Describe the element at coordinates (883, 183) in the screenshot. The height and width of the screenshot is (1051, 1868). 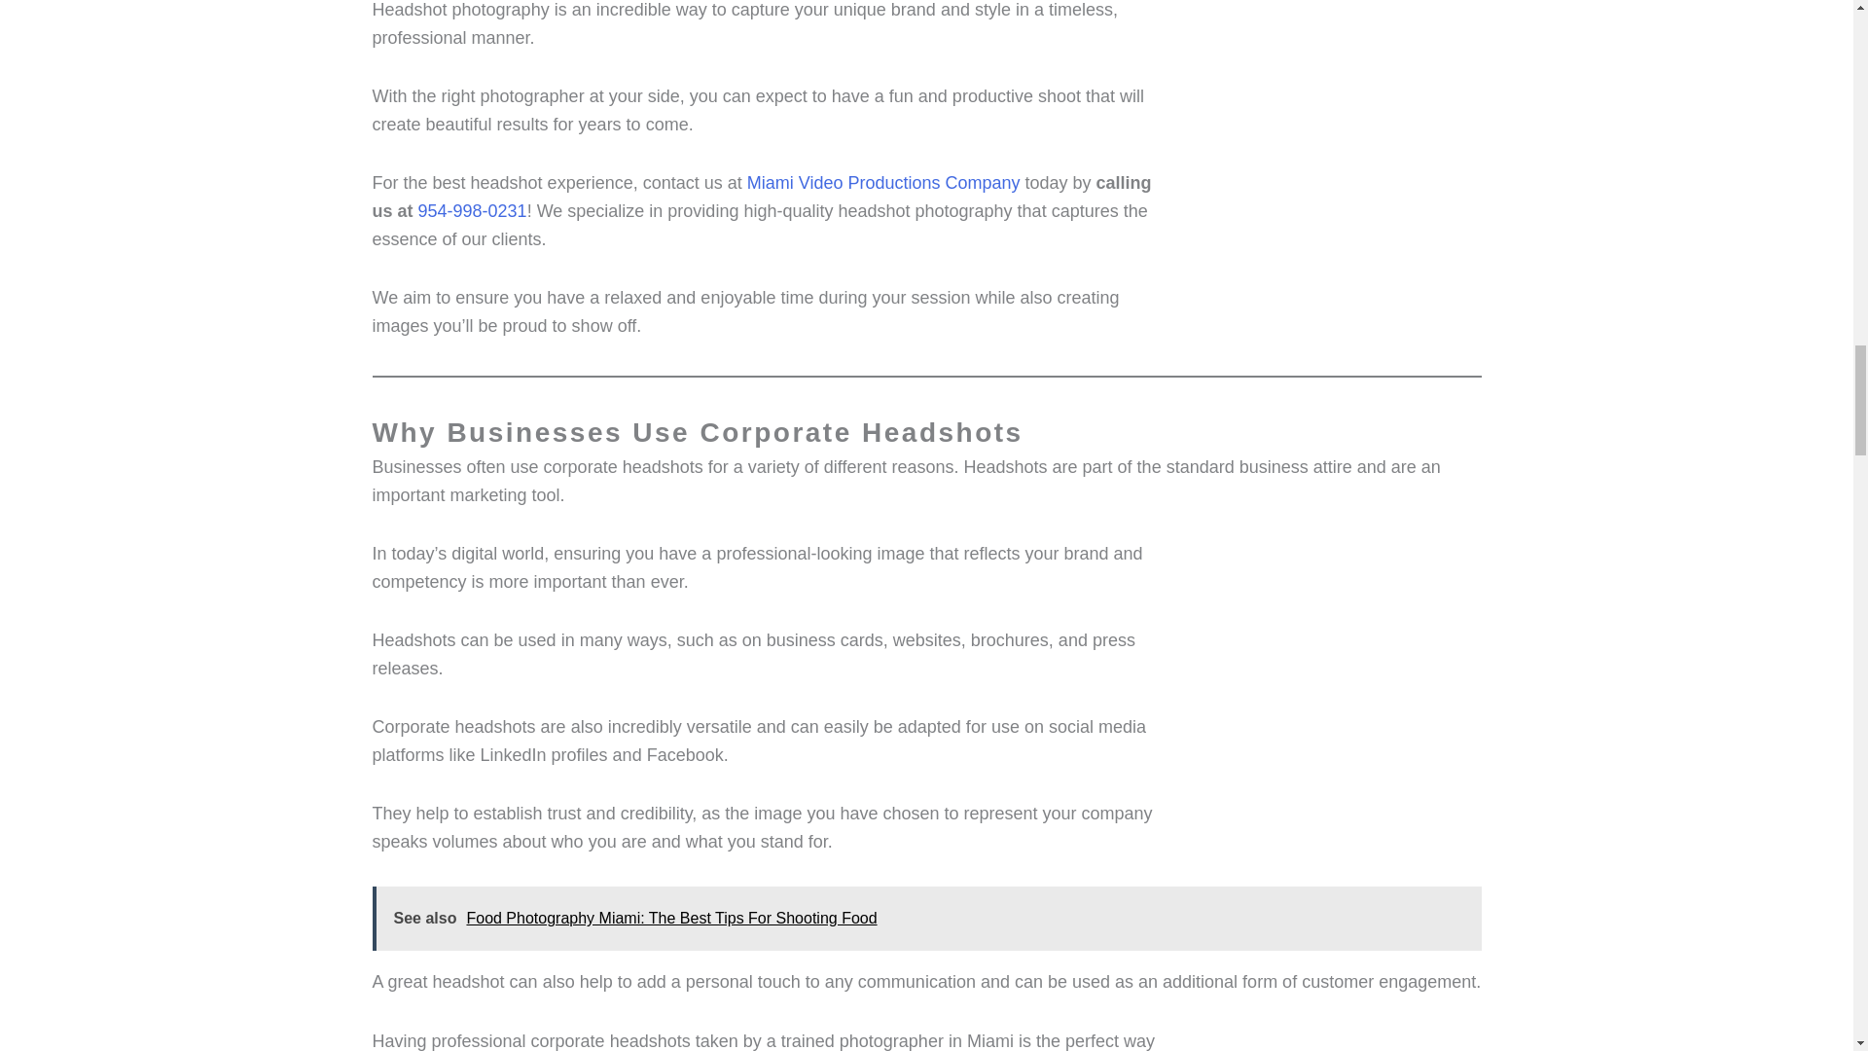
I see `Miami Video Productions Company` at that location.